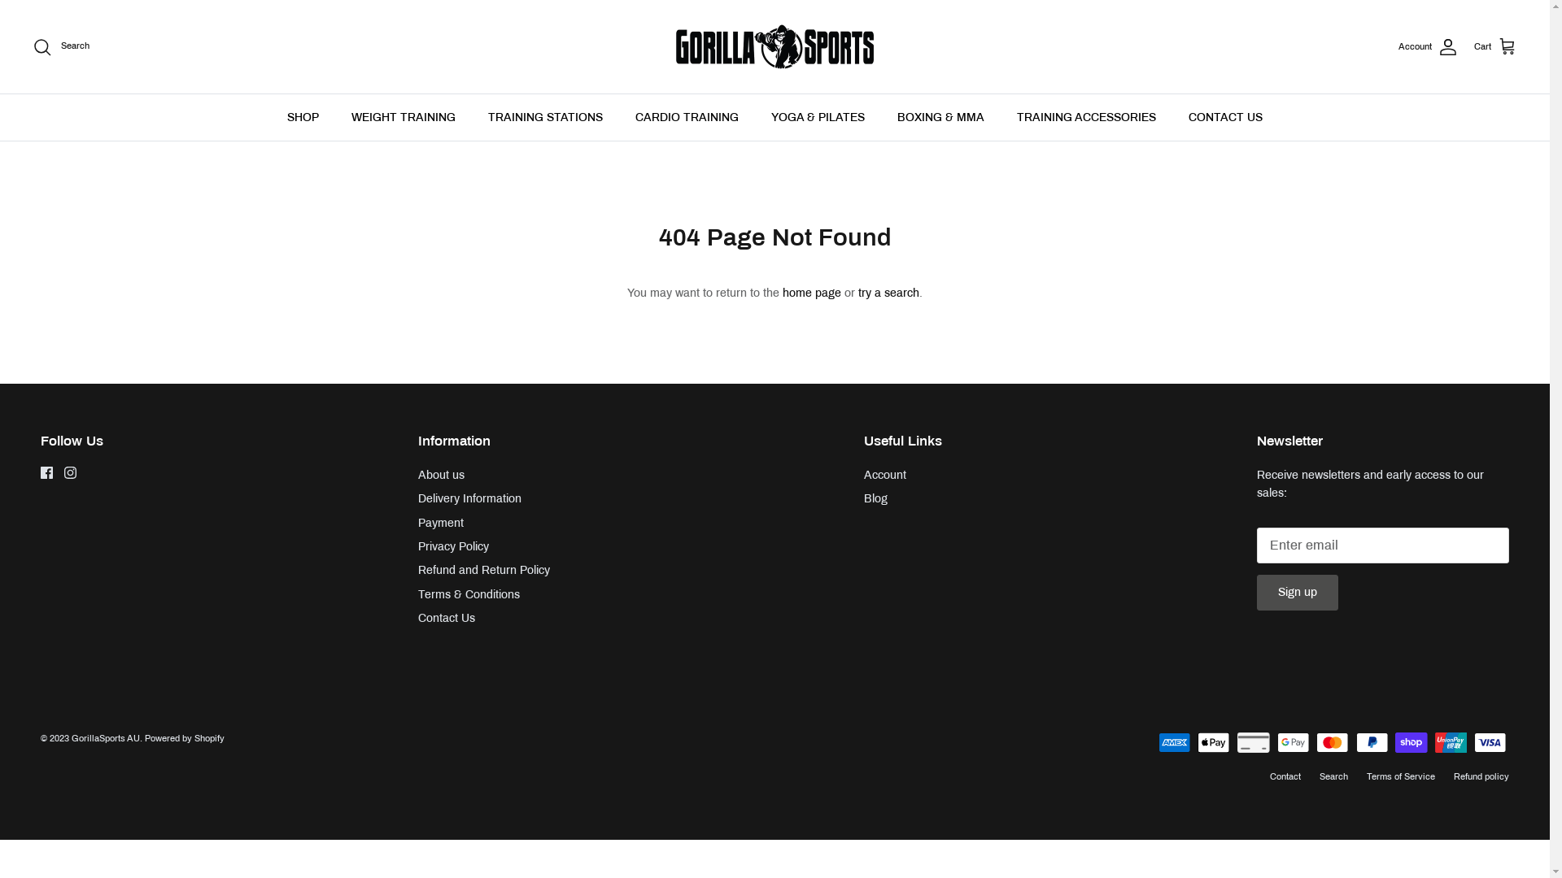  Describe the element at coordinates (687, 117) in the screenshot. I see `CARDIO TRAINING` at that location.